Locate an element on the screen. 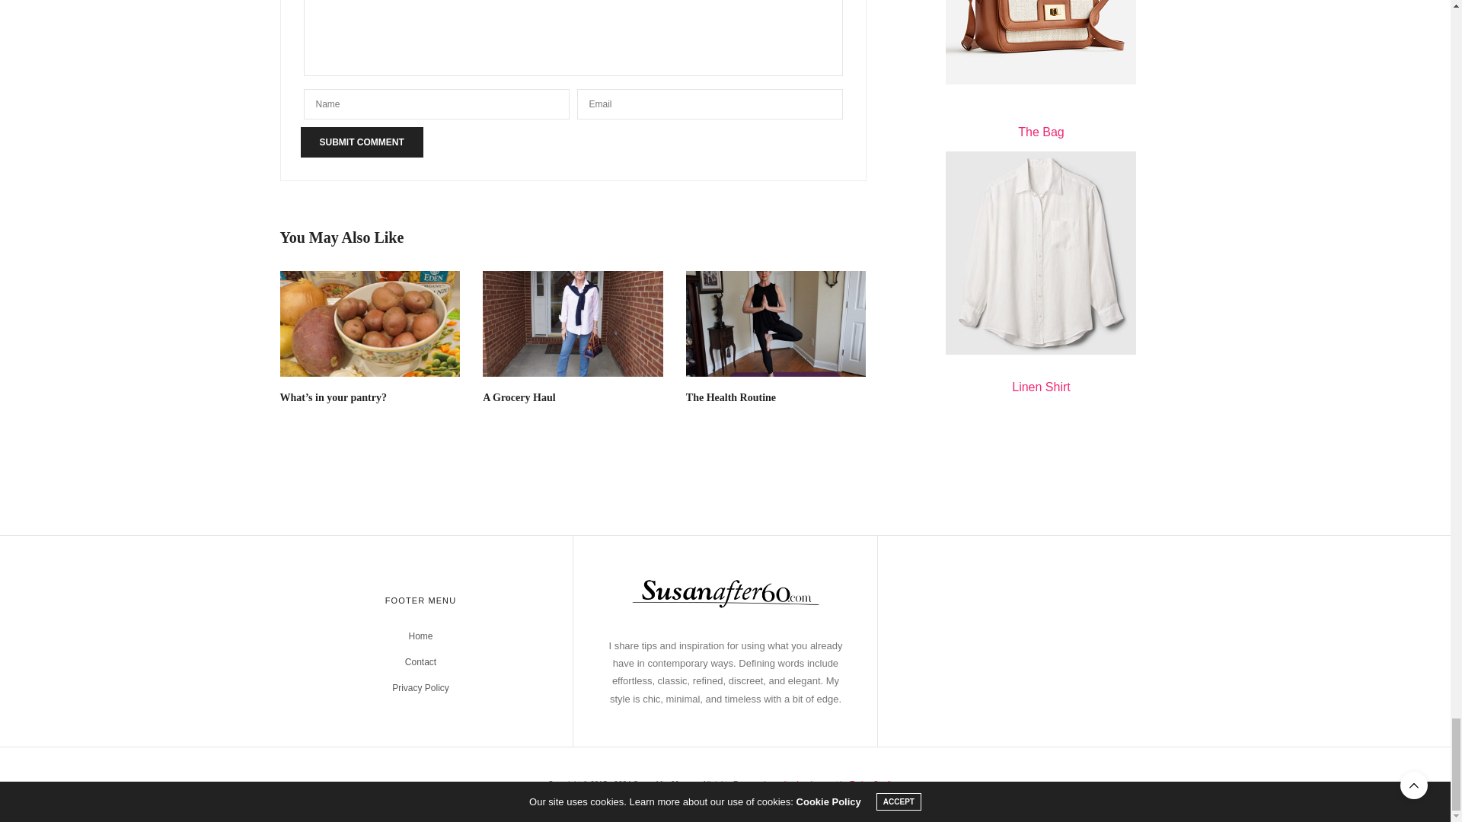 The image size is (1462, 822). Submit Comment is located at coordinates (361, 142).